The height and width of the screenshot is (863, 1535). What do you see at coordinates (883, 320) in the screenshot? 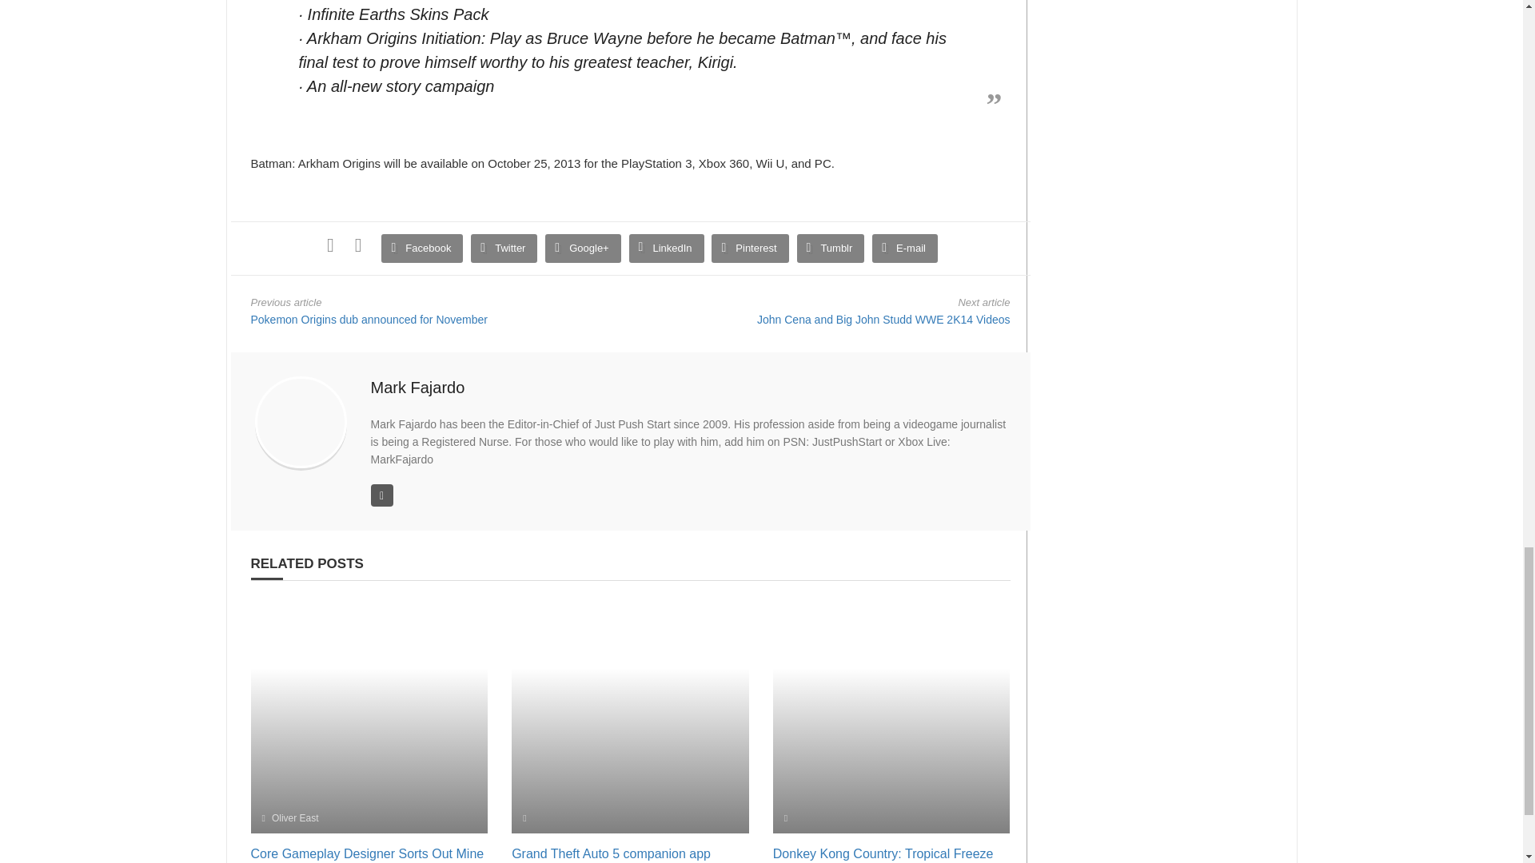
I see `John Cena and Big John Studd WWE 2K14 Videos` at bounding box center [883, 320].